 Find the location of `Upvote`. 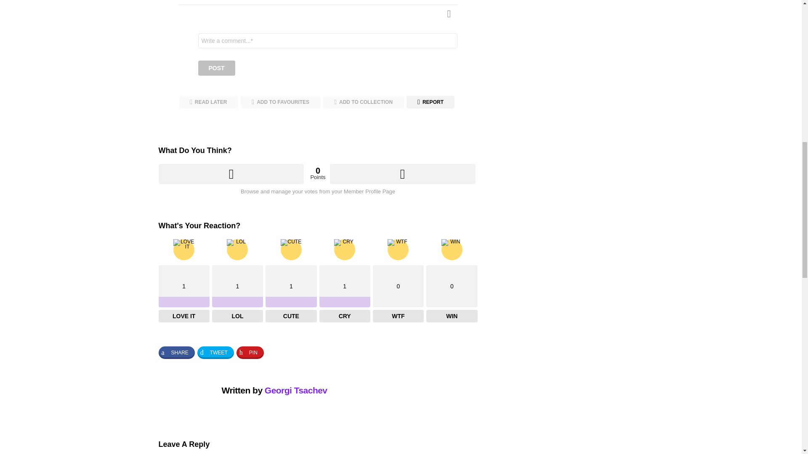

Upvote is located at coordinates (231, 174).